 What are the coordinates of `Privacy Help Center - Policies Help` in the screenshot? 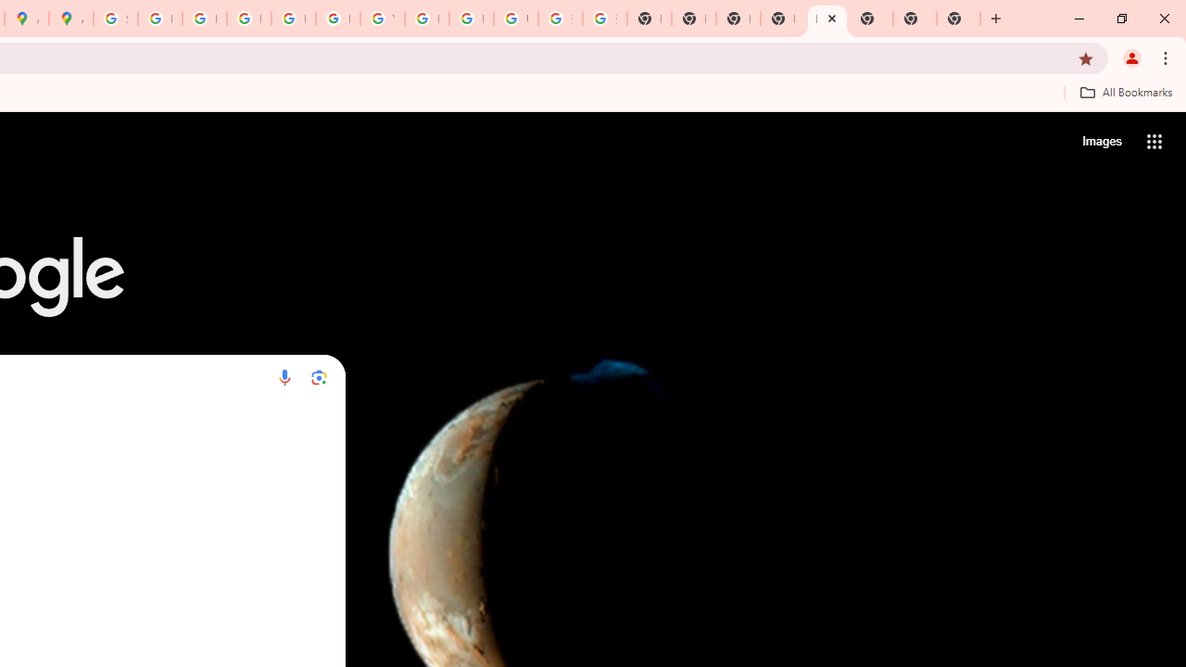 It's located at (204, 19).